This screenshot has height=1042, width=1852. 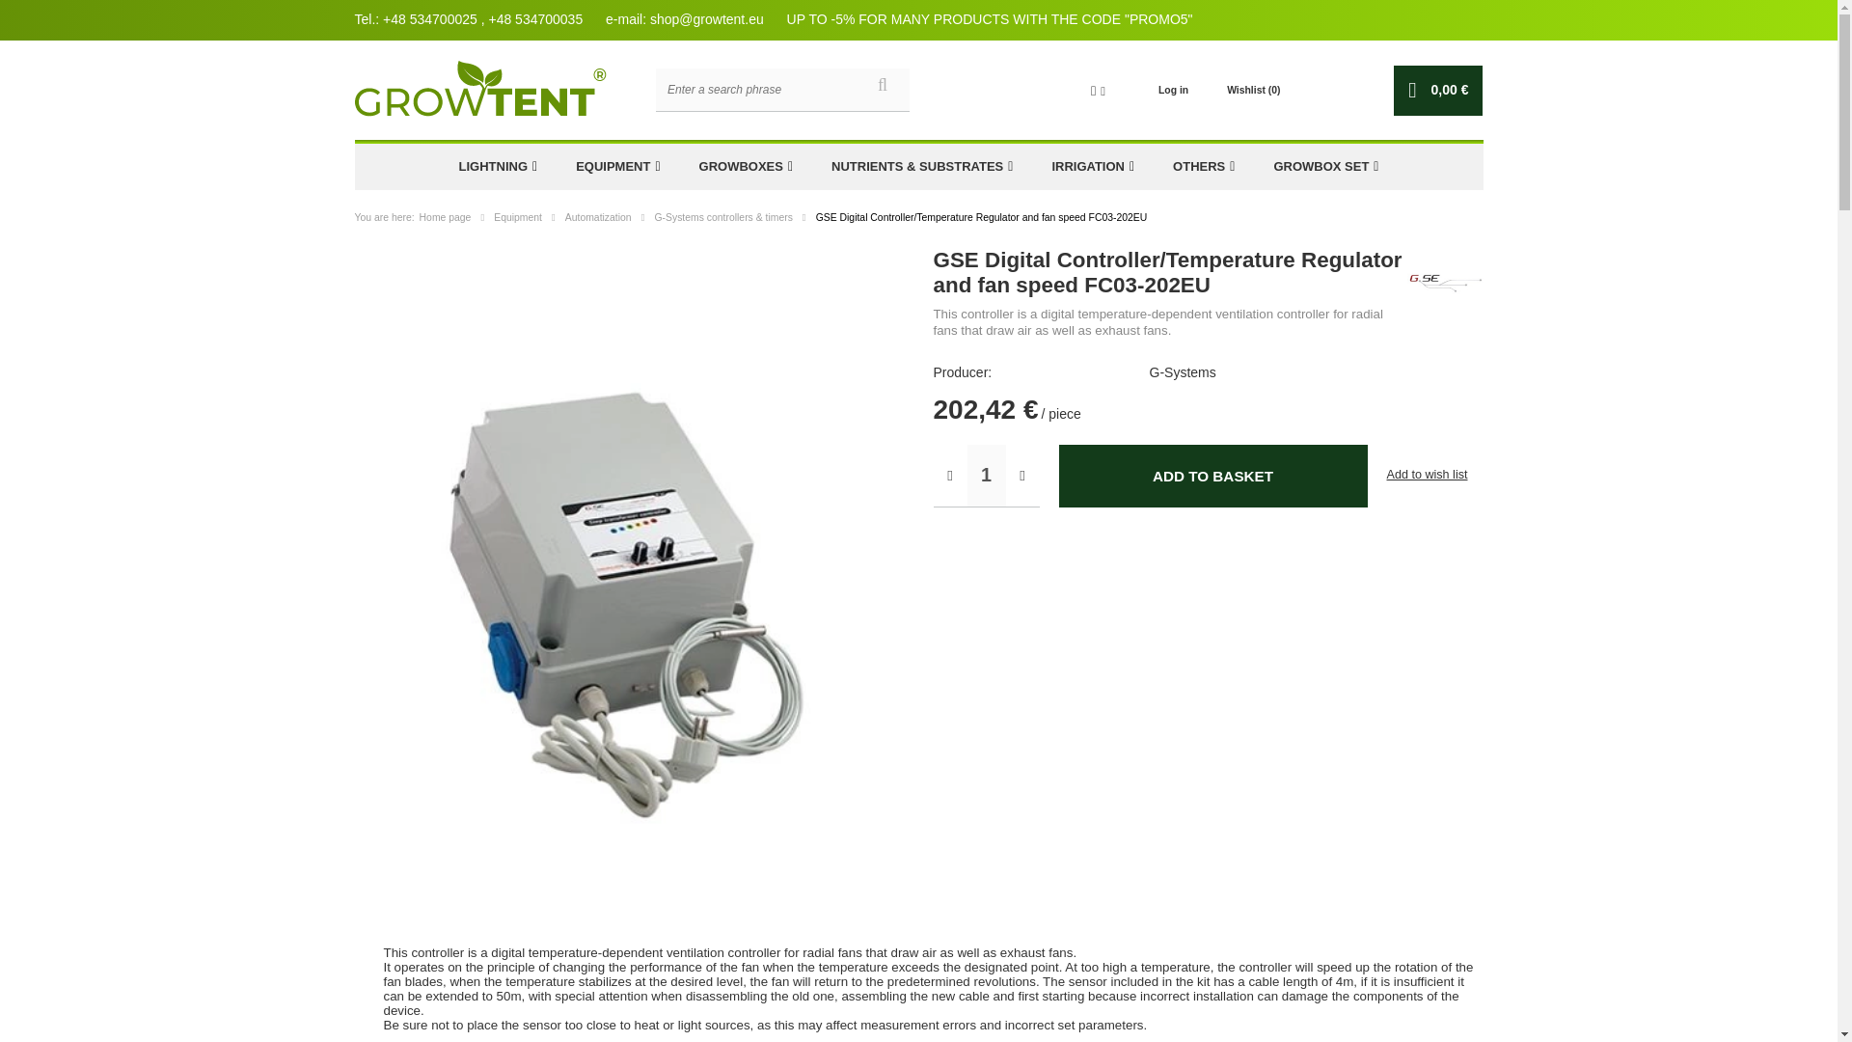 I want to click on Add to wish list, so click(x=1426, y=475).